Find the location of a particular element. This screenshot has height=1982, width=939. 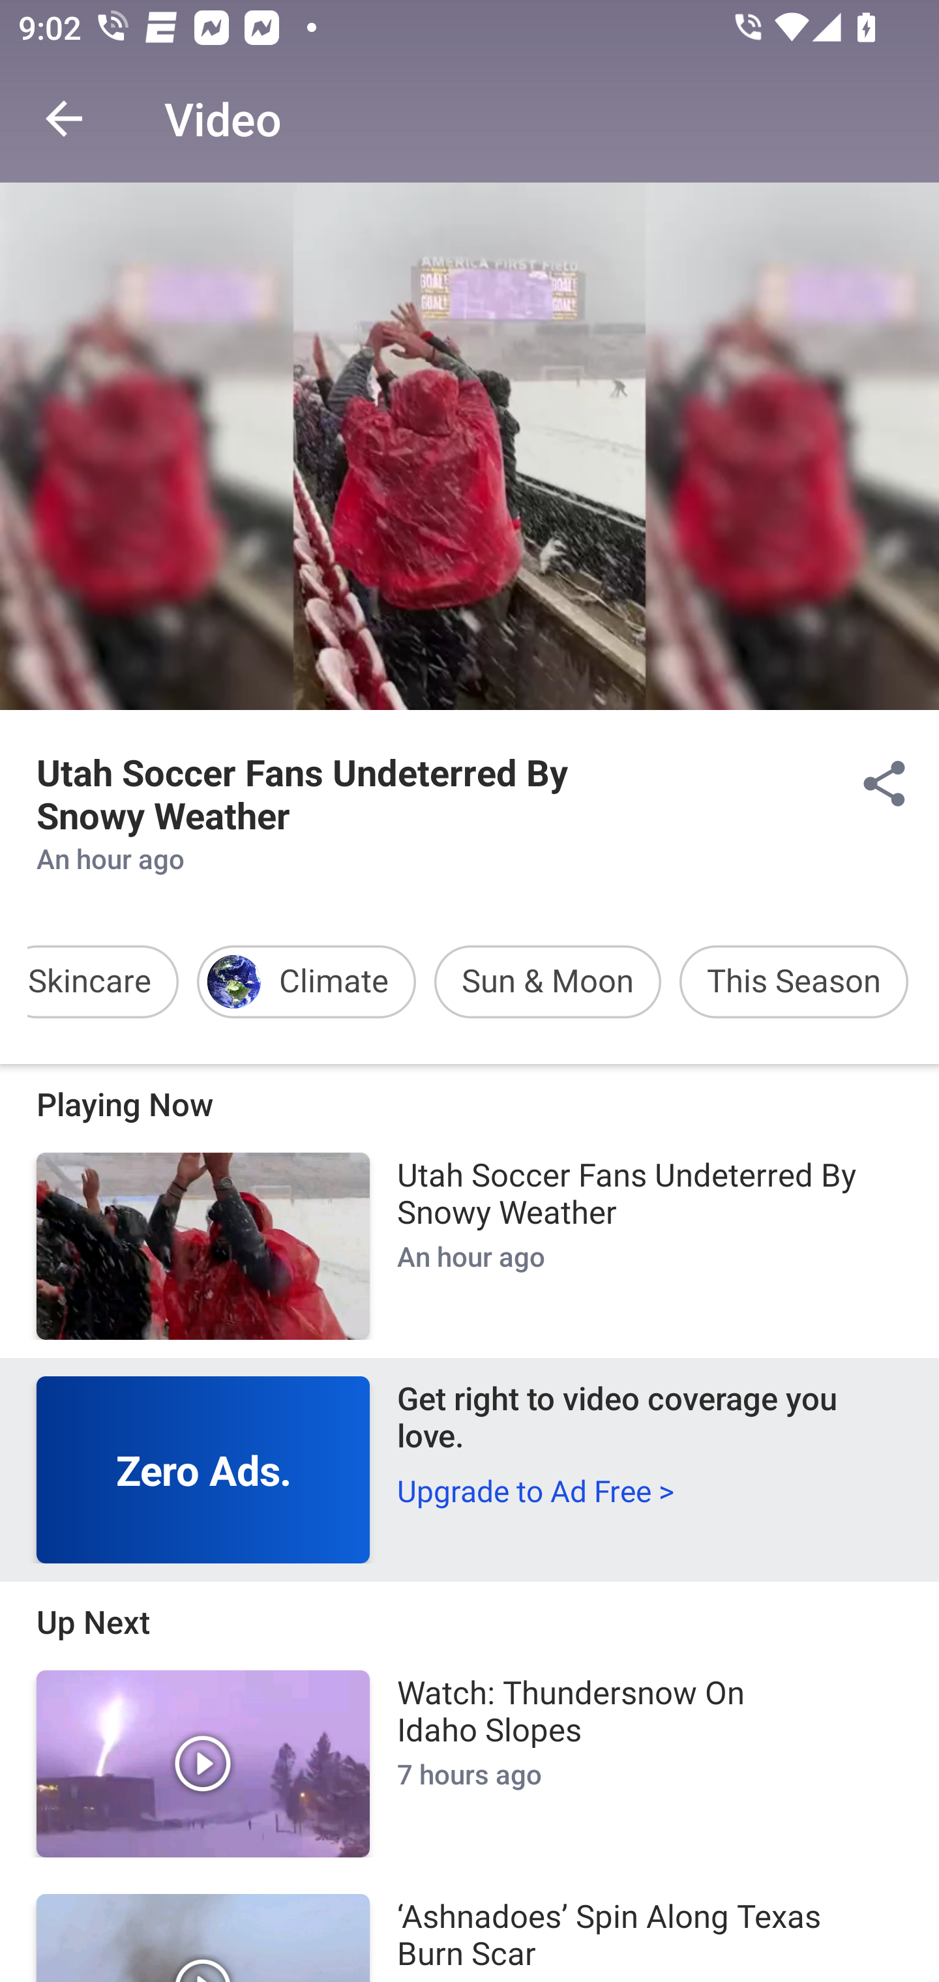

Sun & Moon is located at coordinates (547, 982).